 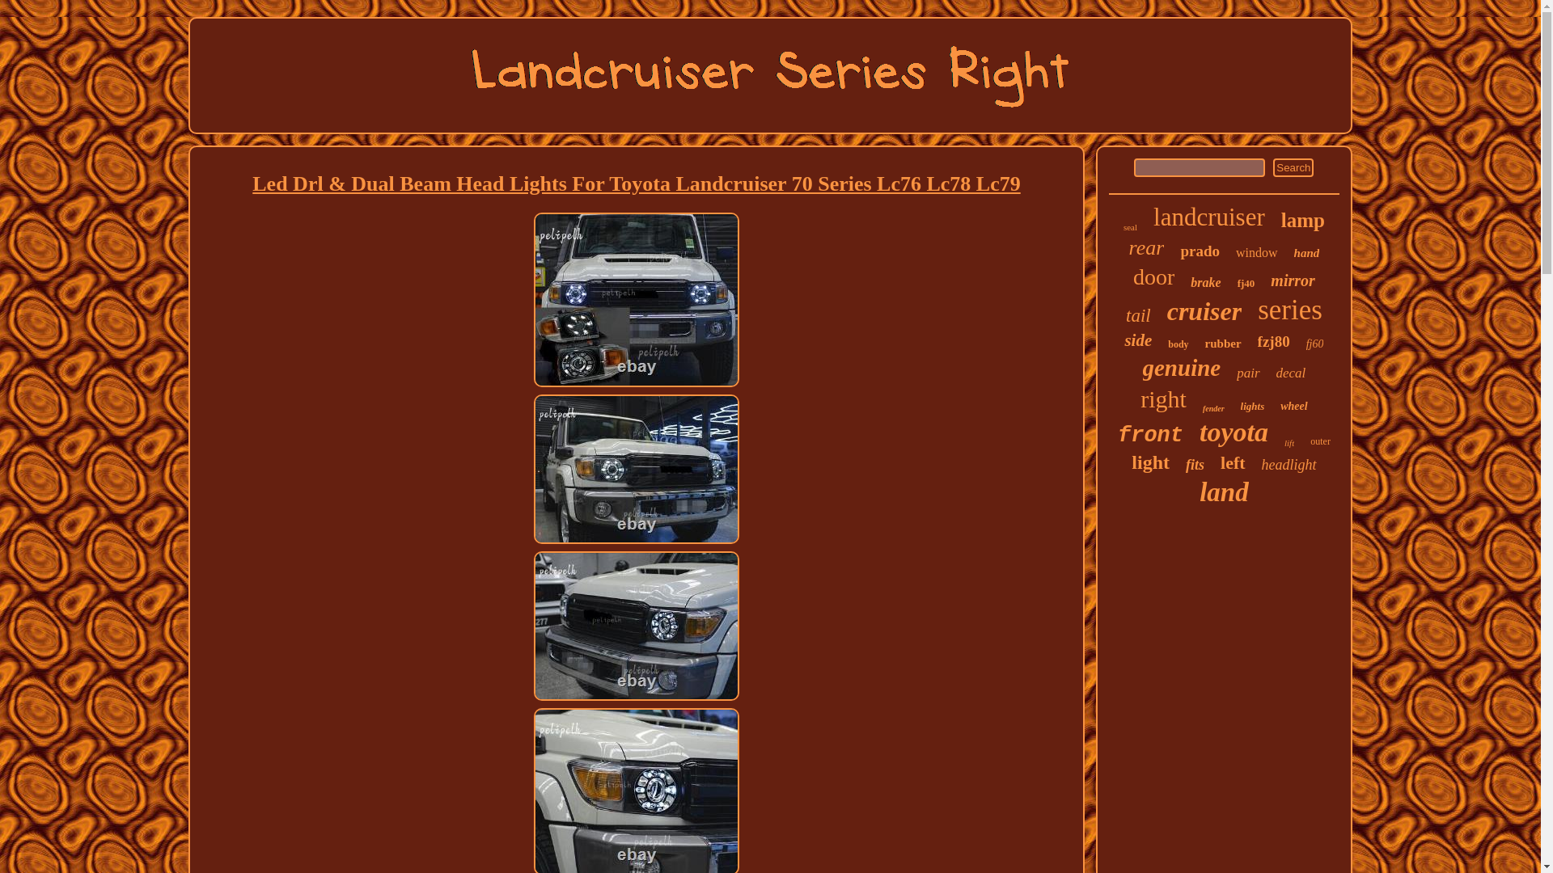 I want to click on seal, so click(x=1129, y=227).